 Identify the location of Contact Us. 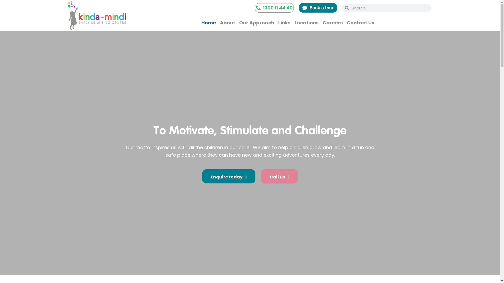
(361, 23).